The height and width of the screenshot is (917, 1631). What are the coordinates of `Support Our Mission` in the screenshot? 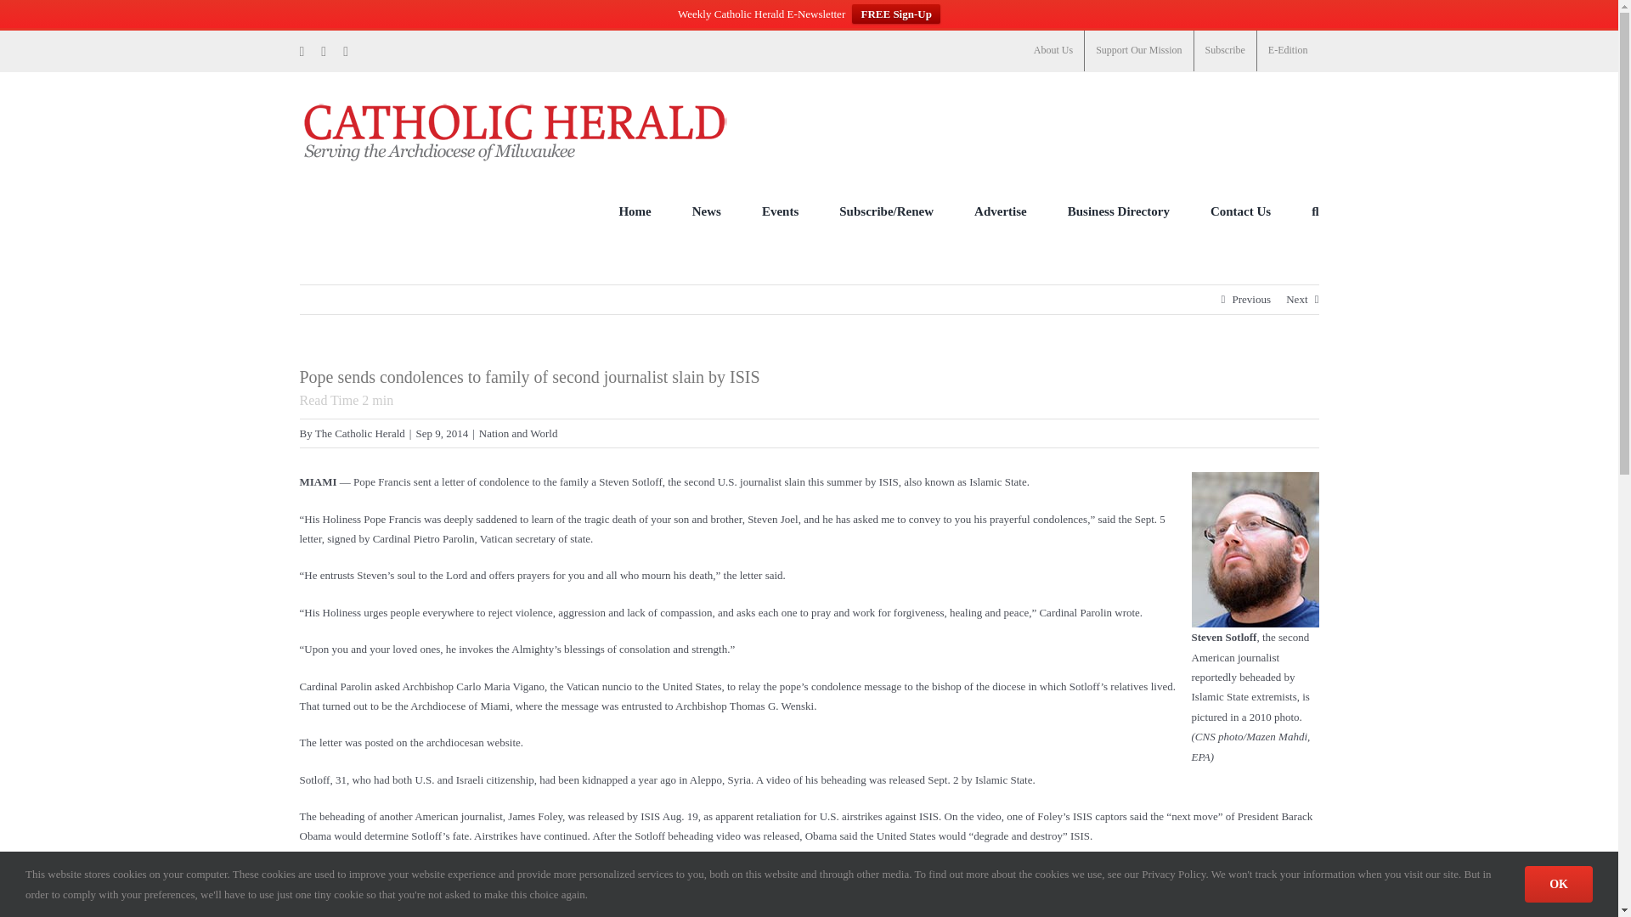 It's located at (1138, 51).